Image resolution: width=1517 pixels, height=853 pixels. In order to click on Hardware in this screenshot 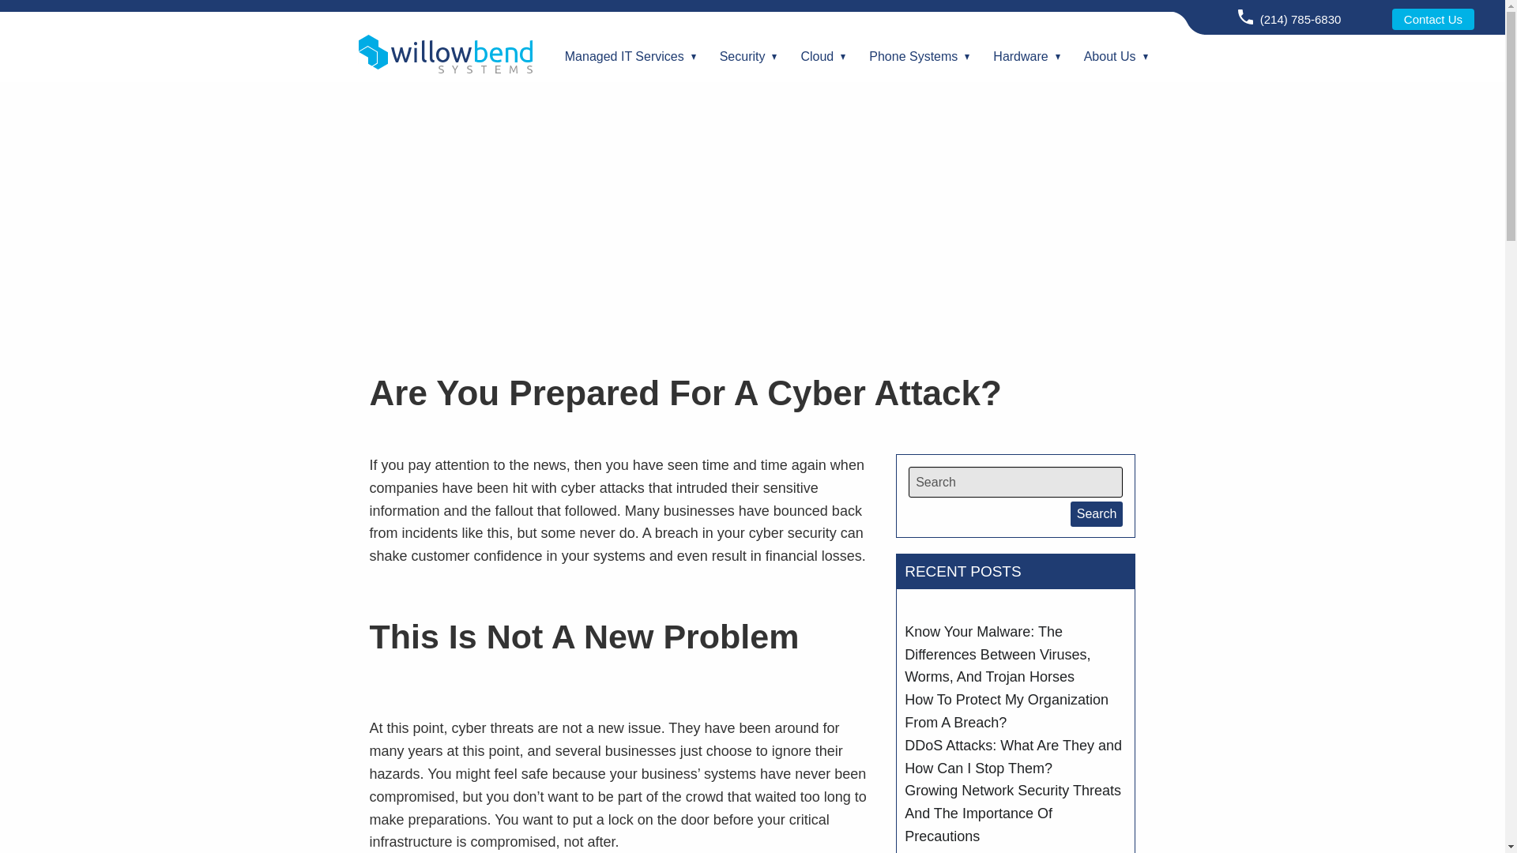, I will do `click(1020, 56)`.